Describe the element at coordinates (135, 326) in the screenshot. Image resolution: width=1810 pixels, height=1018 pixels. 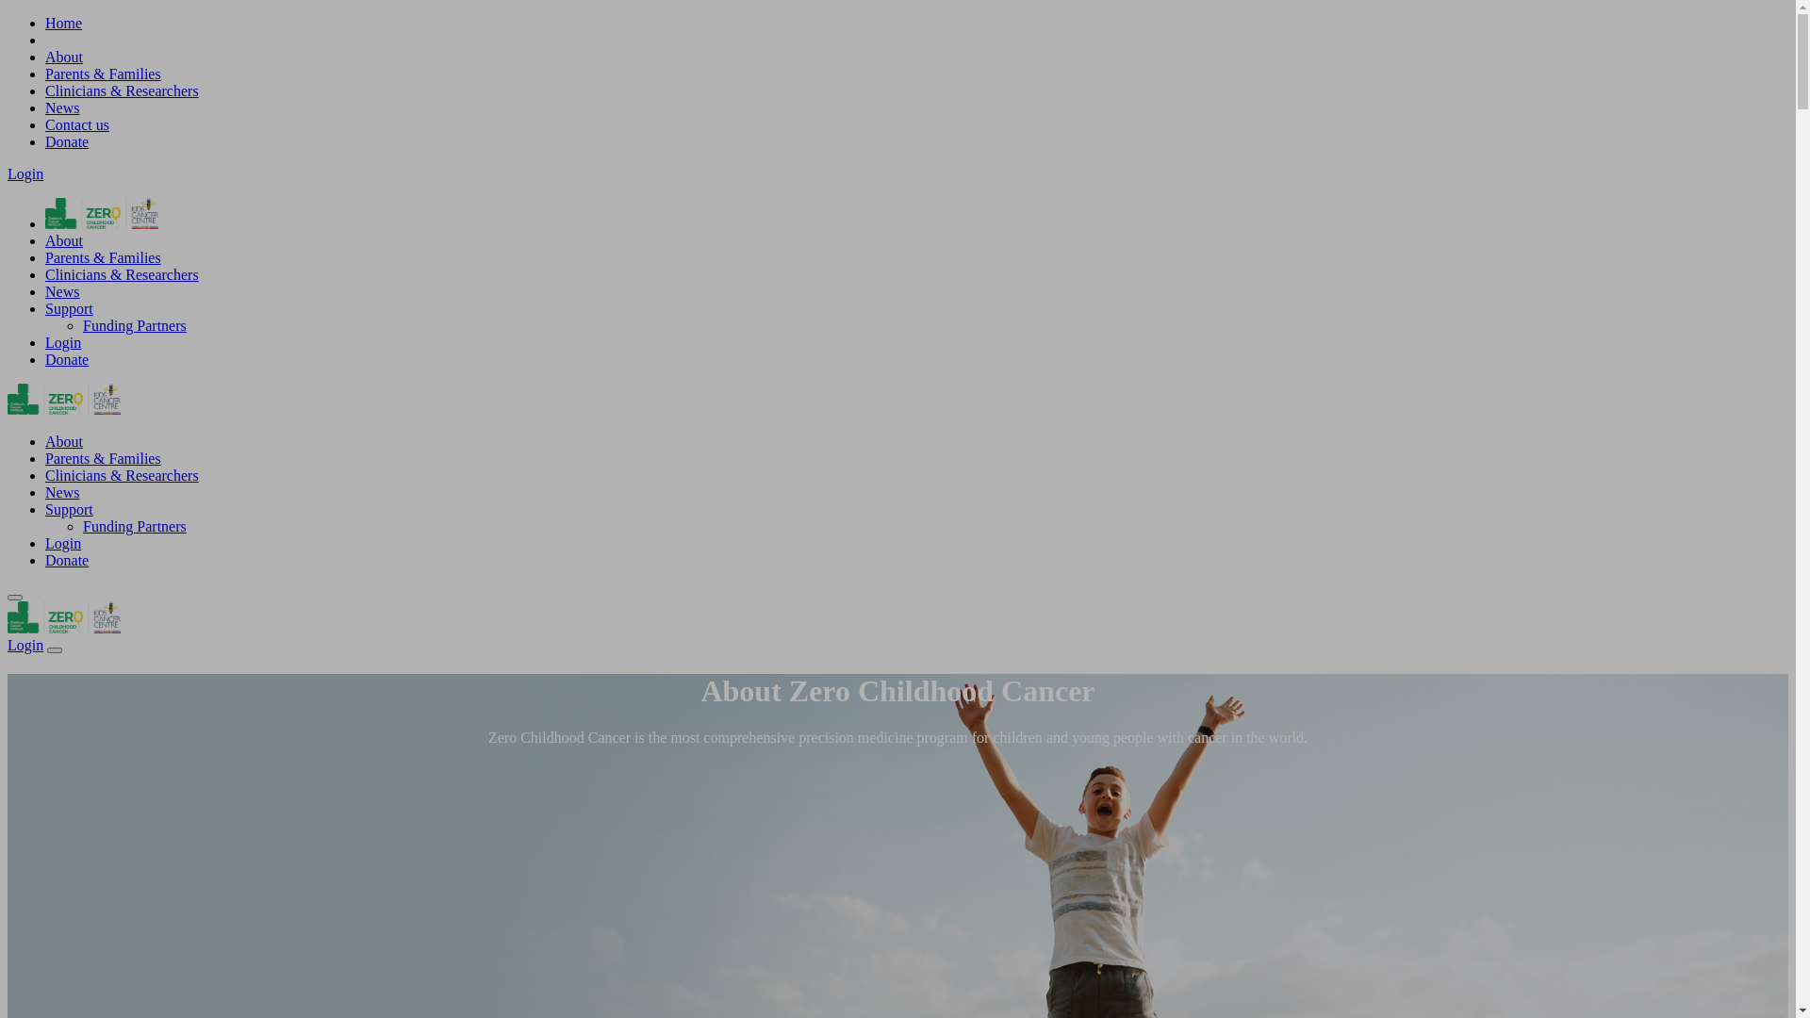
I see `Funding Partners` at that location.